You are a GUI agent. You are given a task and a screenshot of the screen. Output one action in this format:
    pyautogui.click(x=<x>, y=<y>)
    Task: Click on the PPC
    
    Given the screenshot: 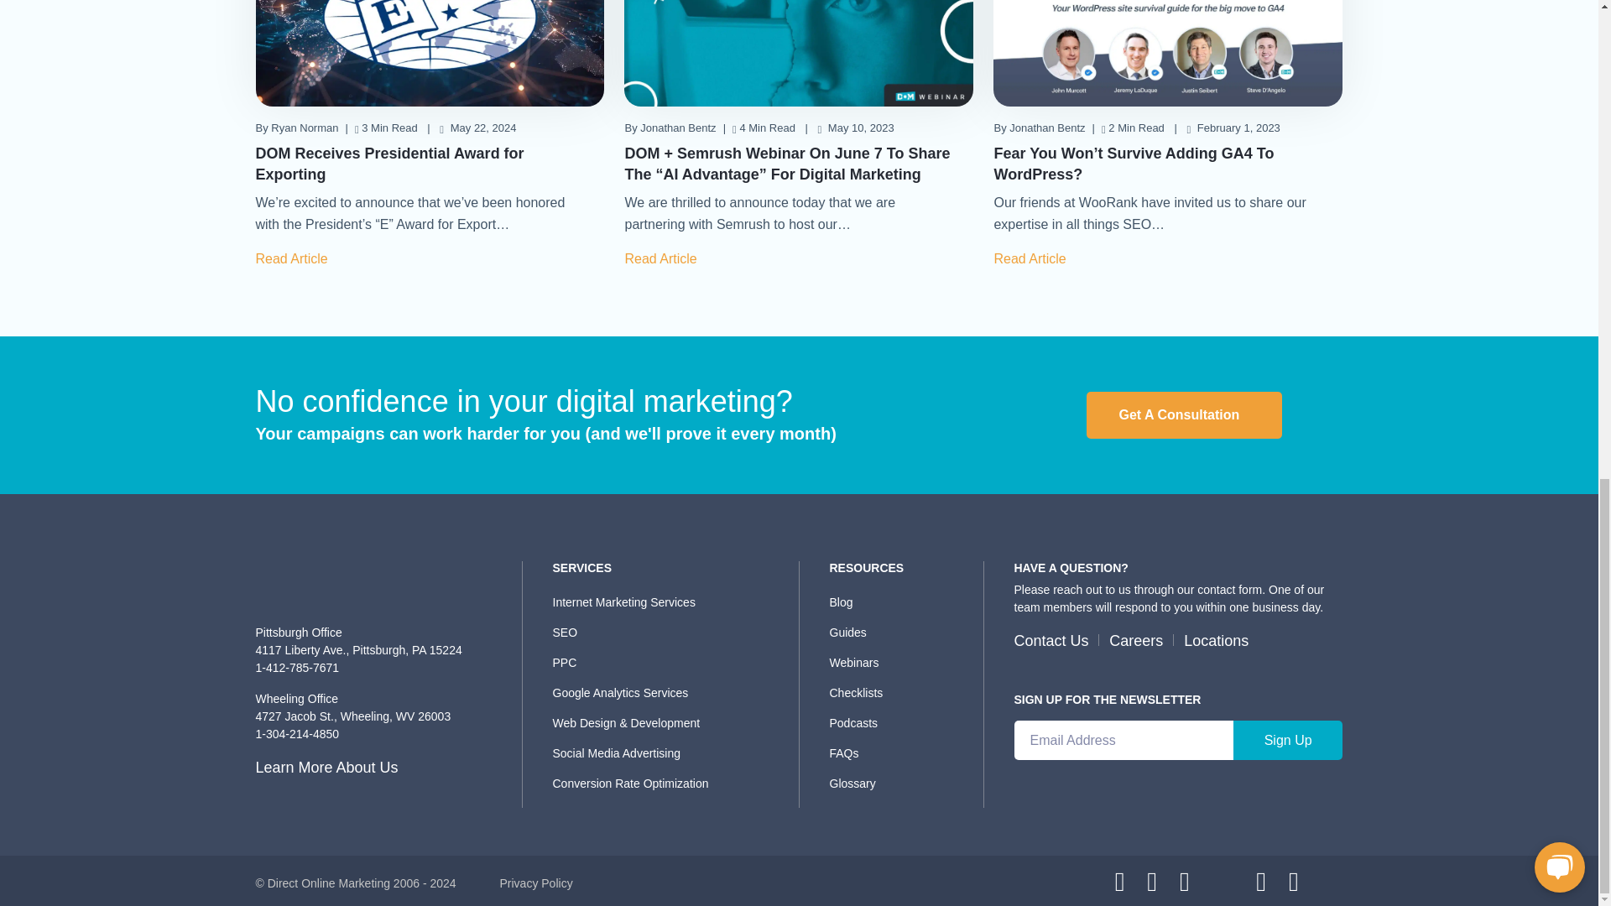 What is the action you would take?
    pyautogui.click(x=670, y=663)
    